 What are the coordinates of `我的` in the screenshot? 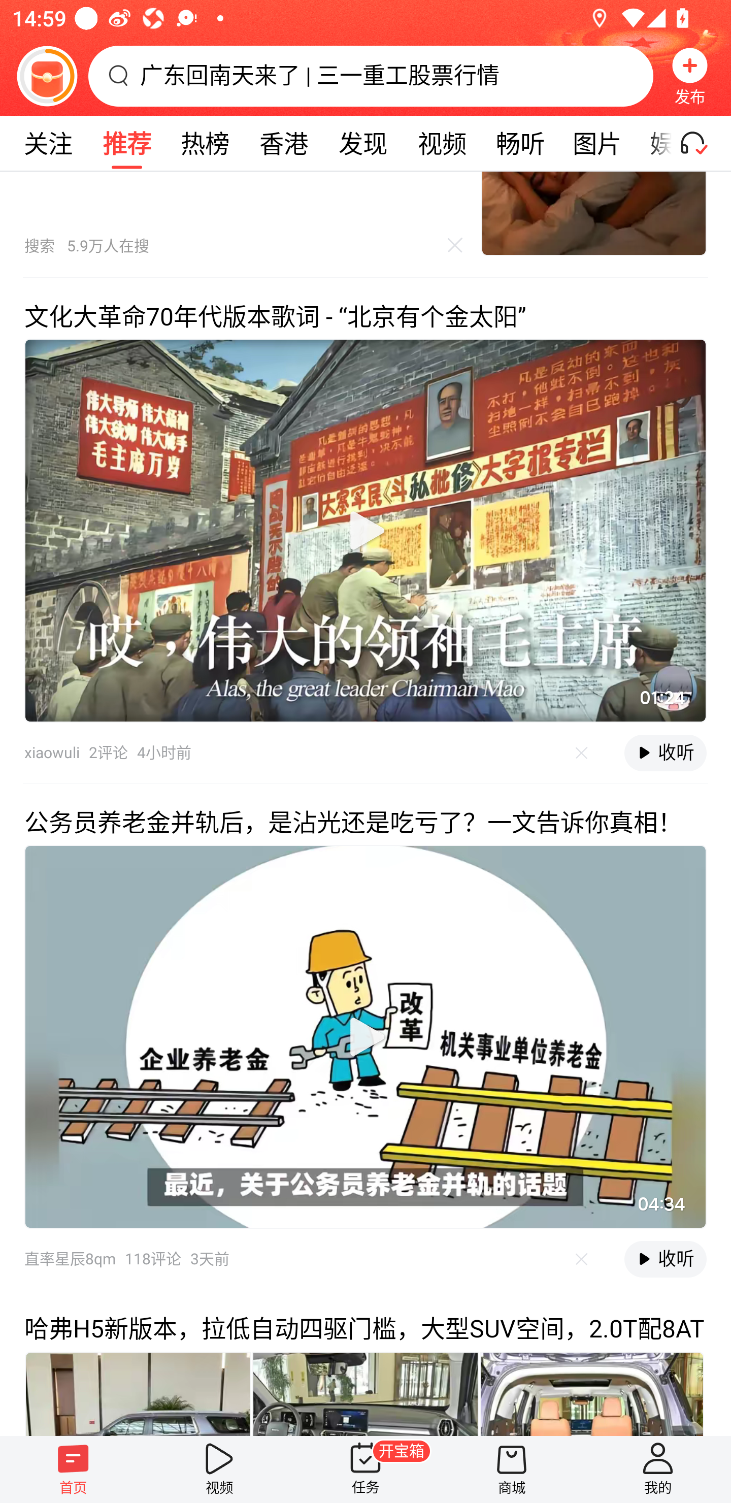 It's located at (658, 1469).